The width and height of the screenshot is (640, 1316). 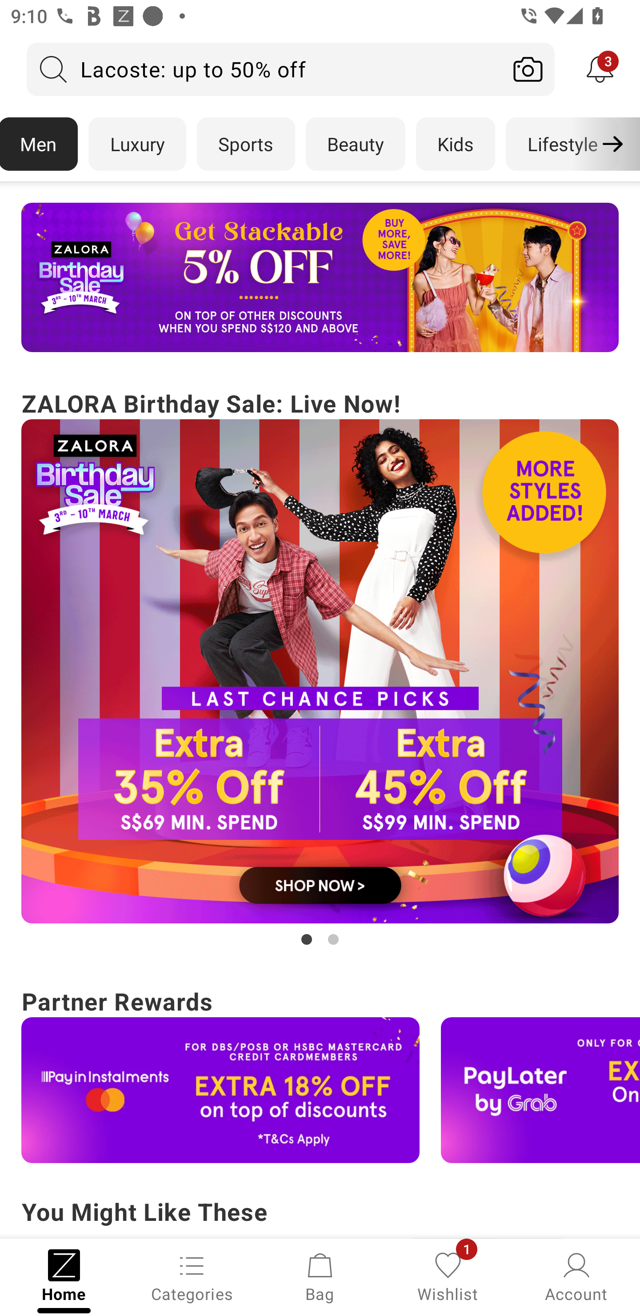 What do you see at coordinates (264, 69) in the screenshot?
I see `Lacoste: up to 50% off` at bounding box center [264, 69].